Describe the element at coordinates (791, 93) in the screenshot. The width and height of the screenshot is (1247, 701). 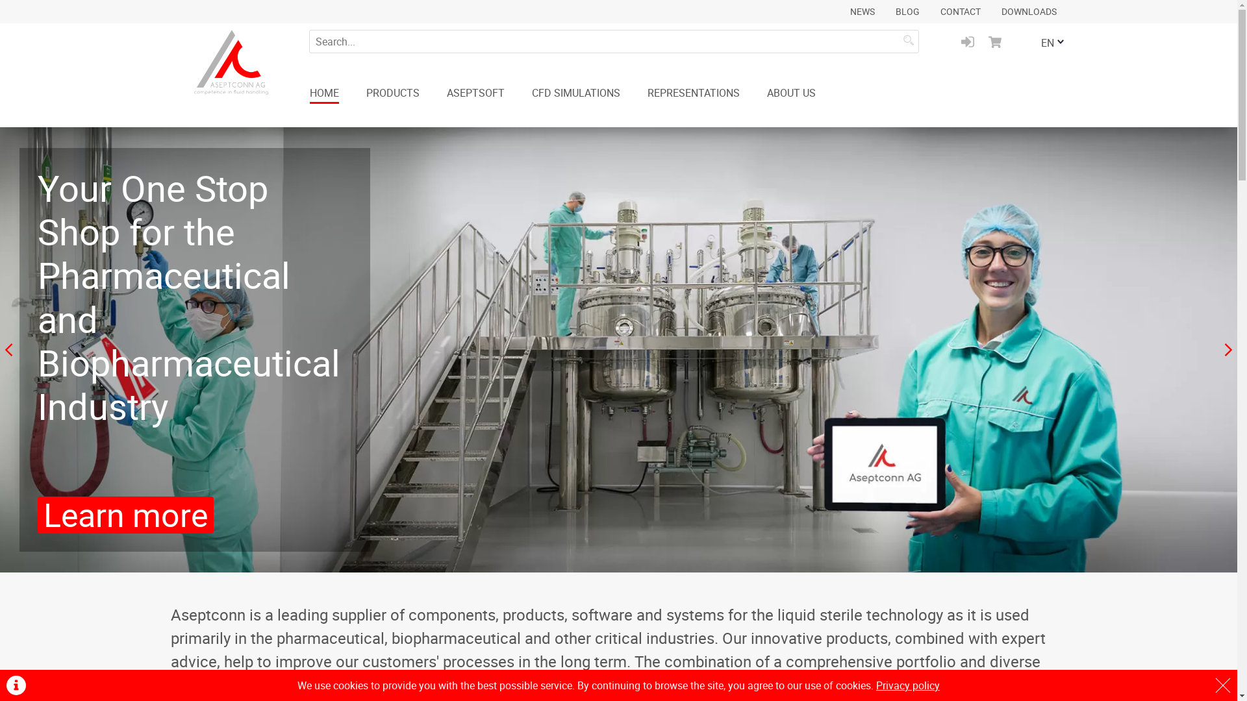
I see `ABOUT US` at that location.